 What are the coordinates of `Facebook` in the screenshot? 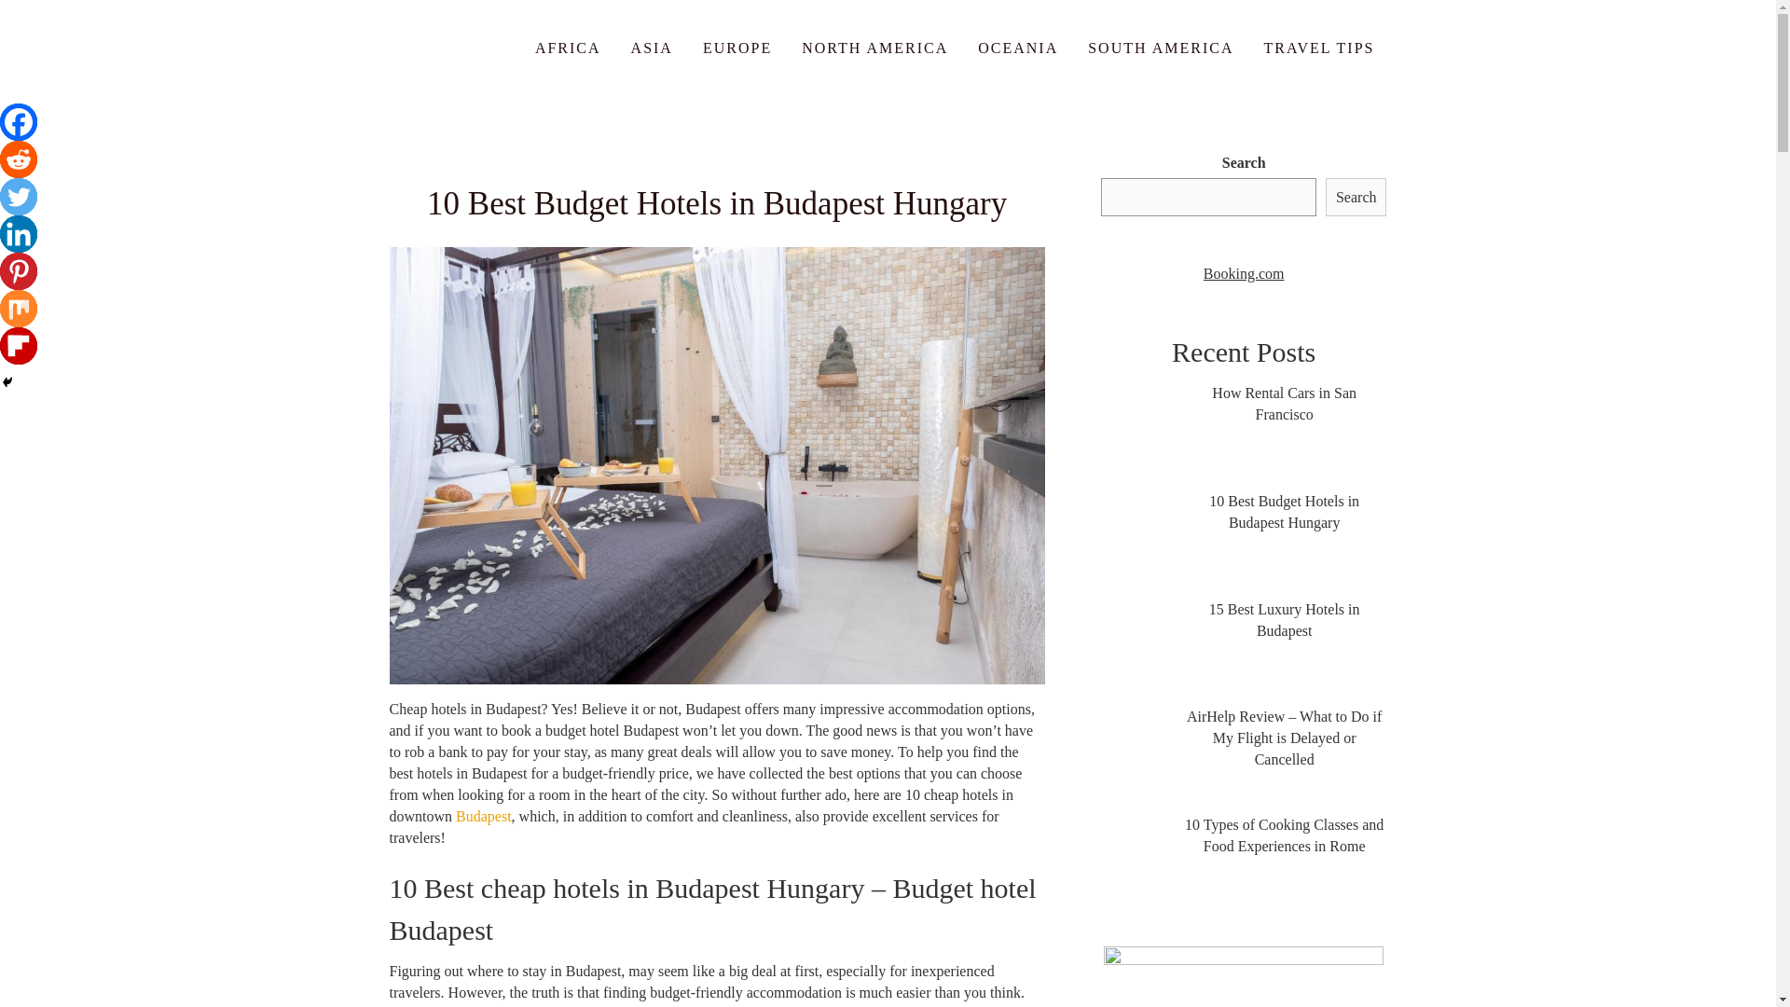 It's located at (19, 122).